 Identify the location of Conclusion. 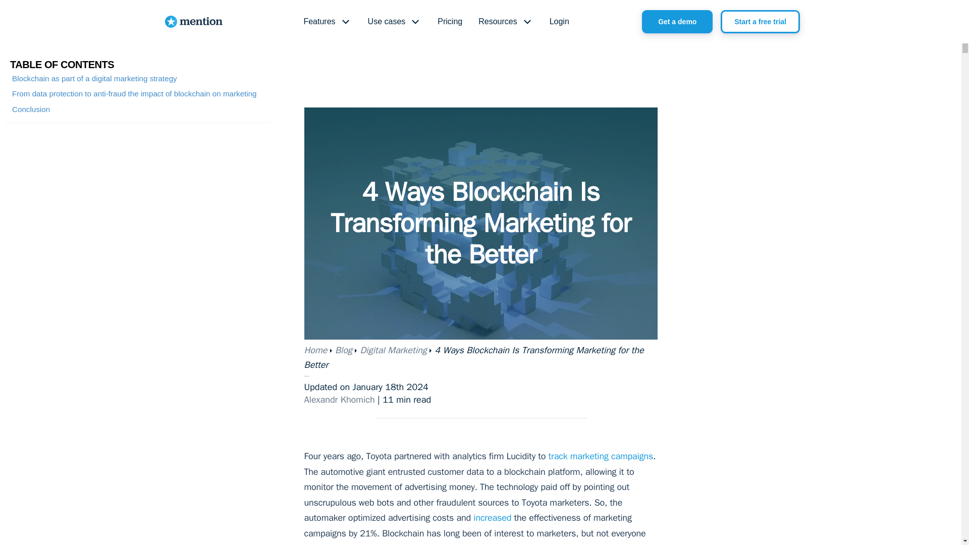
(31, 109).